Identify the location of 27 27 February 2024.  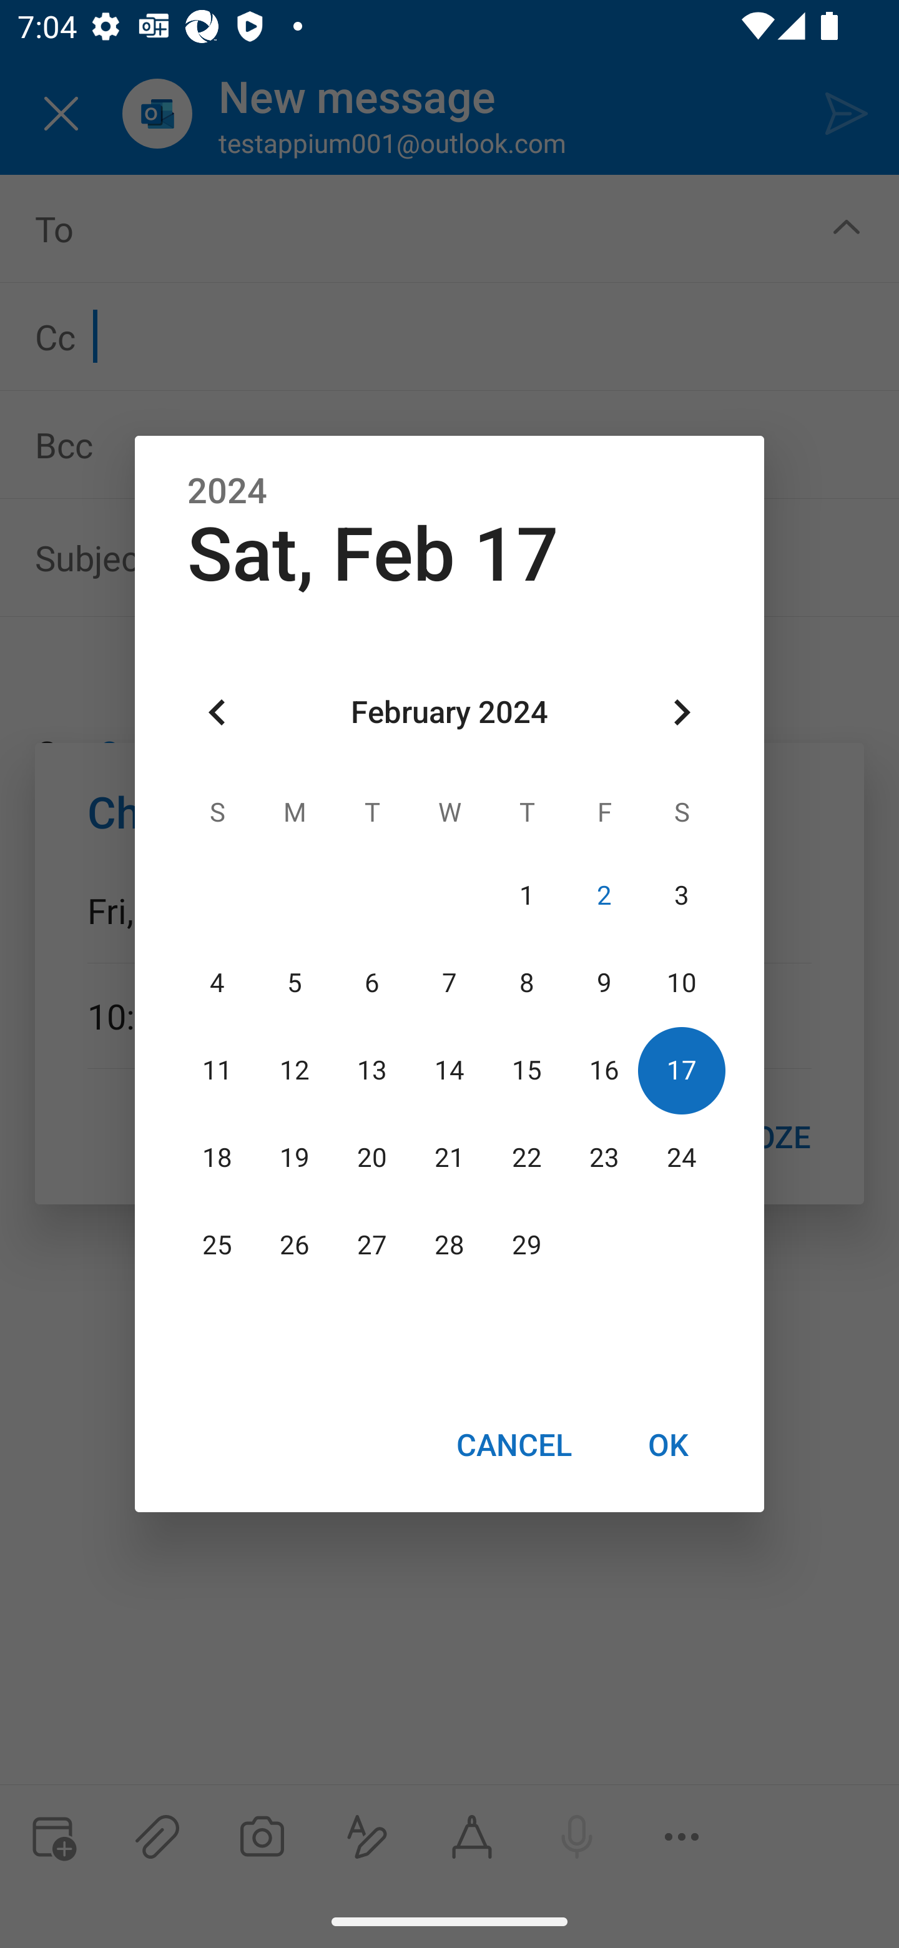
(372, 1246).